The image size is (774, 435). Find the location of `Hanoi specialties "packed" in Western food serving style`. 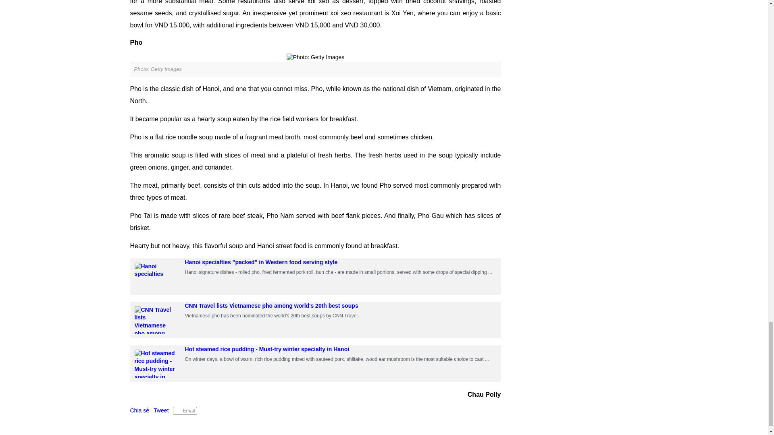

Hanoi specialties "packed" in Western food serving style is located at coordinates (261, 262).